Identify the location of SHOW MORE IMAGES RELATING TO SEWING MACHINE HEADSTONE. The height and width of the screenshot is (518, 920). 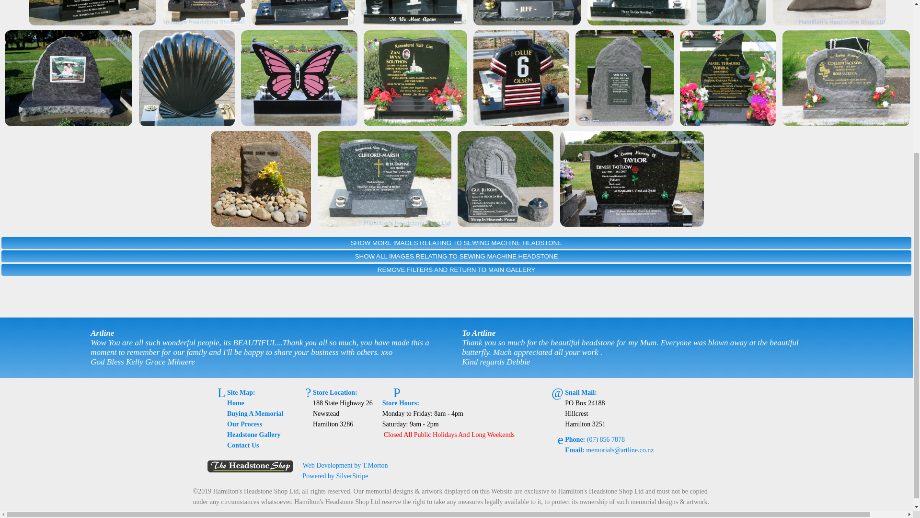
(456, 243).